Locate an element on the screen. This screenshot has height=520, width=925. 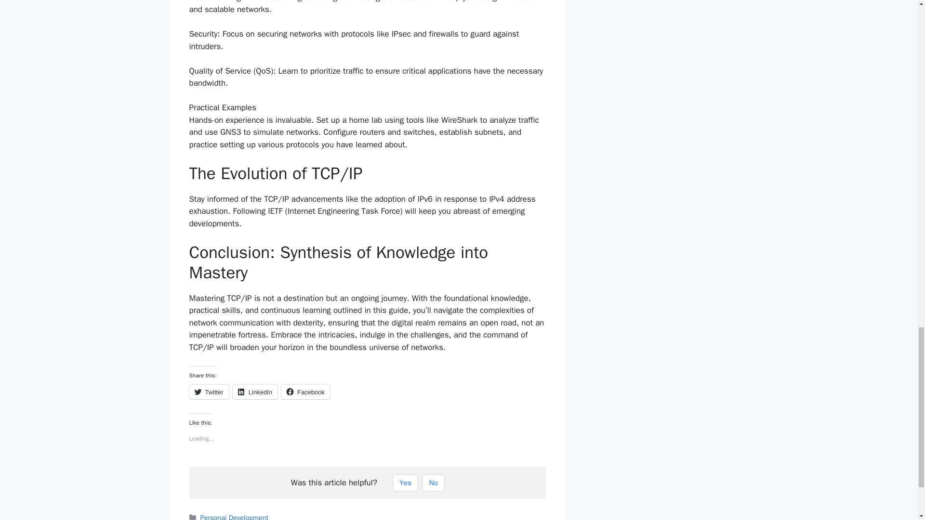
Click to share on LinkedIn is located at coordinates (255, 392).